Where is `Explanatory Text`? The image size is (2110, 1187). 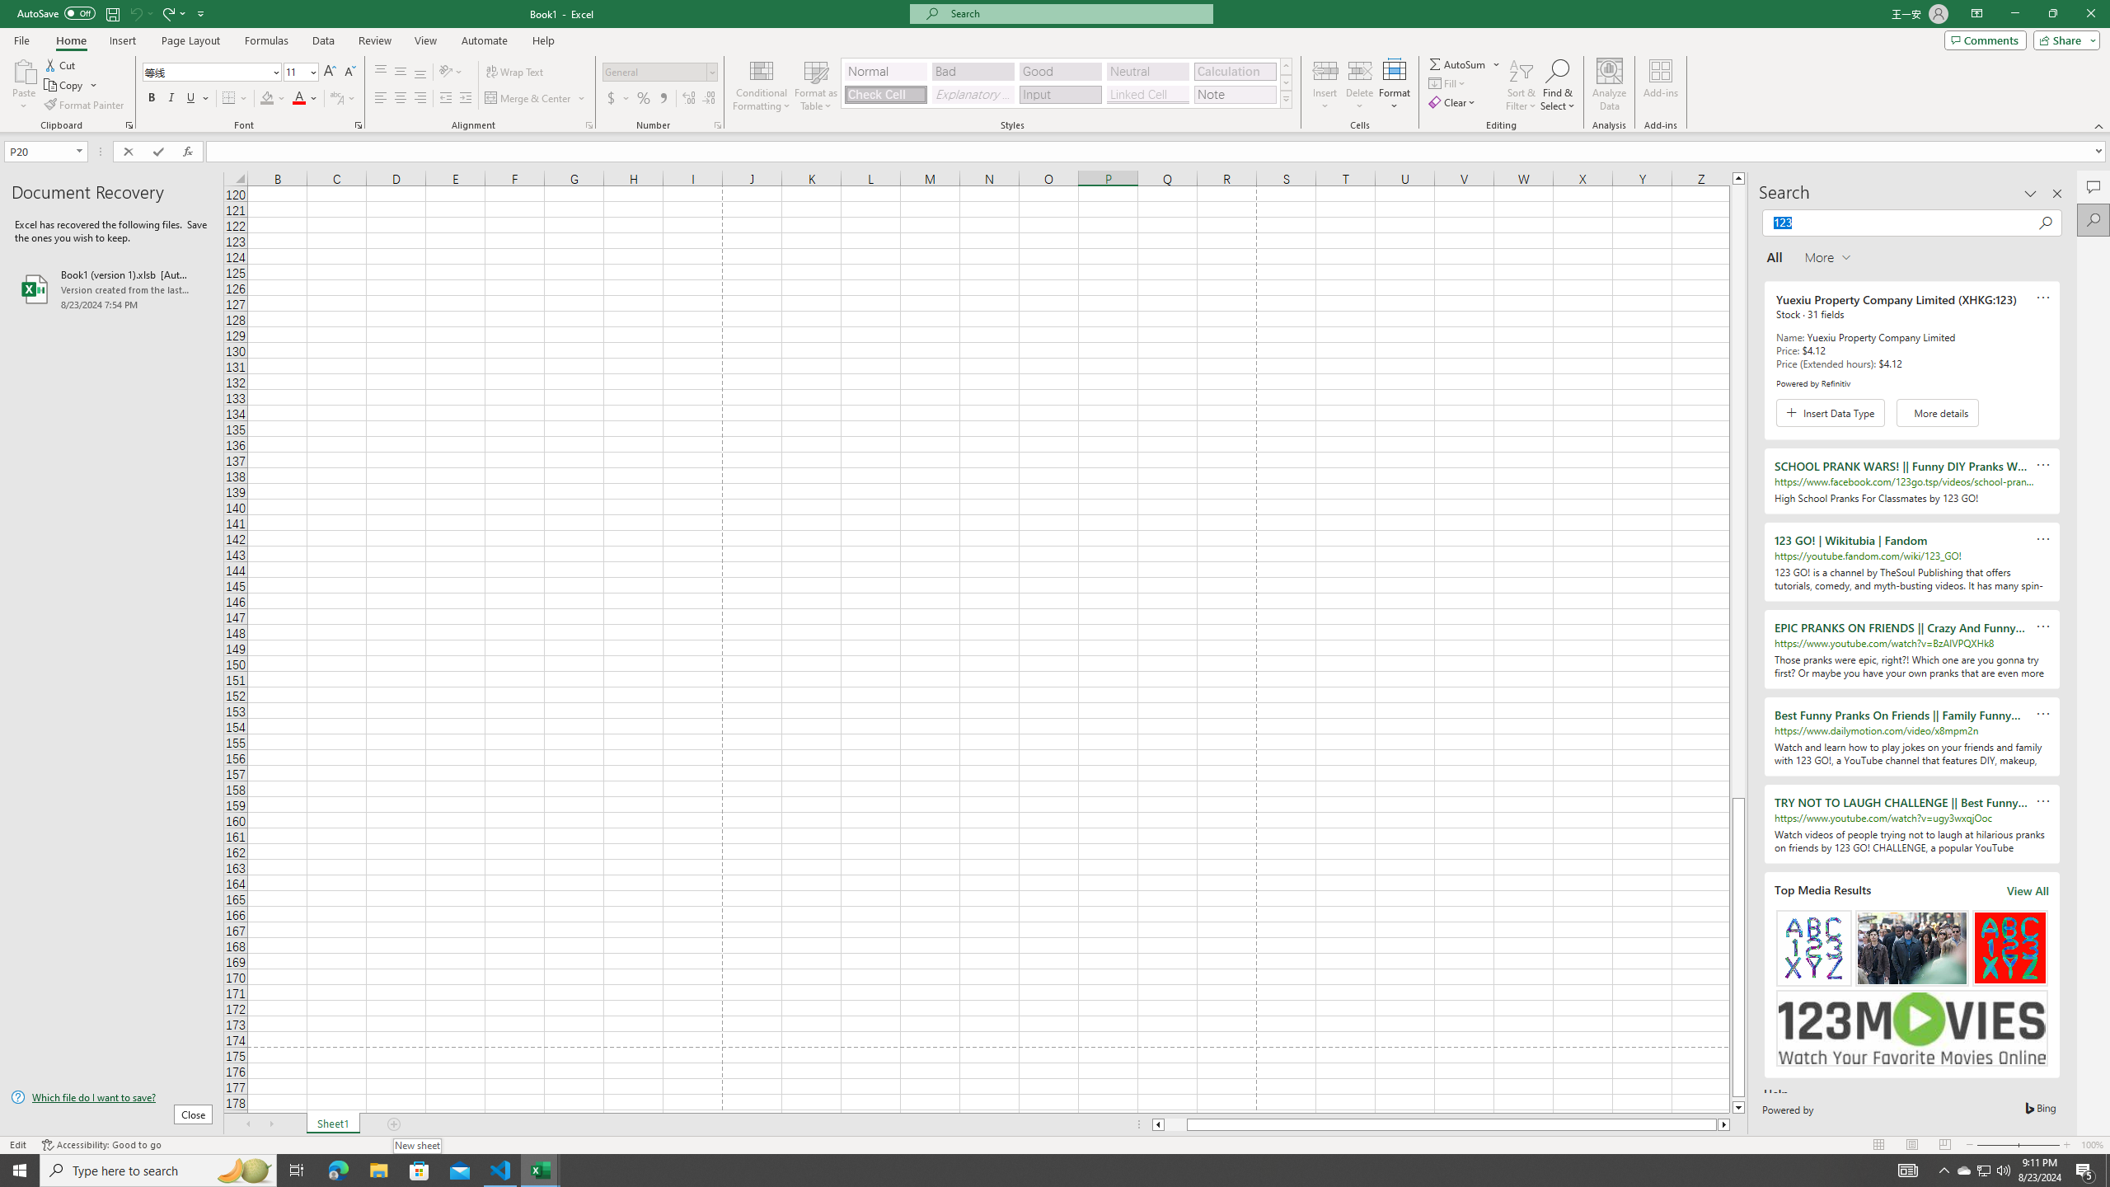
Explanatory Text is located at coordinates (973, 94).